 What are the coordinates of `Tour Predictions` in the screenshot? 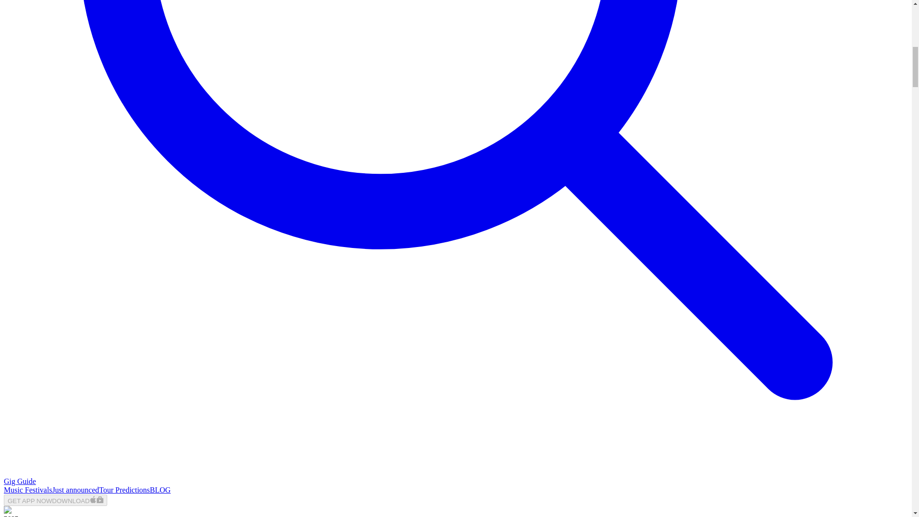 It's located at (124, 490).